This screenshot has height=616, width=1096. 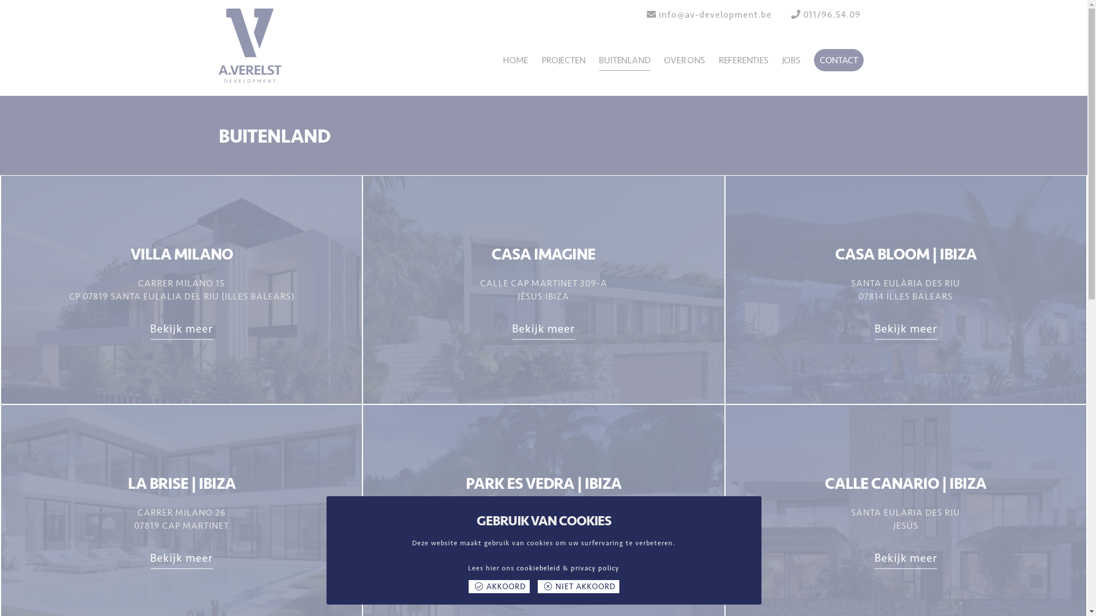 What do you see at coordinates (563, 60) in the screenshot?
I see `PROJECTEN` at bounding box center [563, 60].